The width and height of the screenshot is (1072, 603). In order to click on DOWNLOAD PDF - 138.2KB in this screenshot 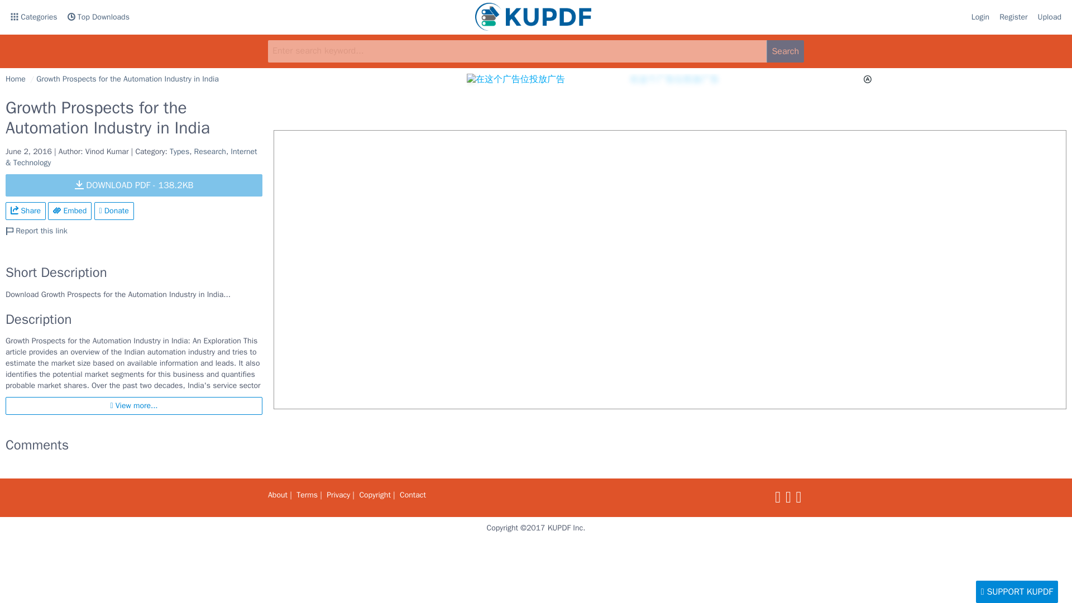, I will do `click(134, 185)`.